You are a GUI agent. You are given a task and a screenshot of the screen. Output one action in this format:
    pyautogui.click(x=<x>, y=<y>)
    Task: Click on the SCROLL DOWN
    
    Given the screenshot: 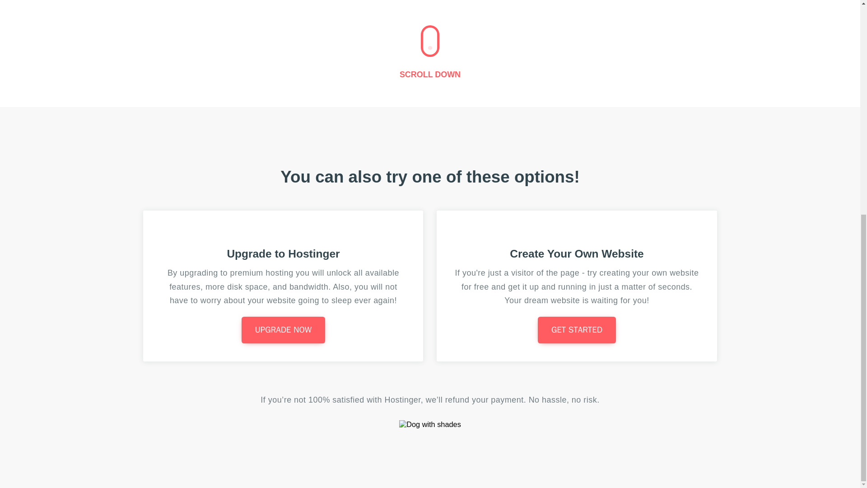 What is the action you would take?
    pyautogui.click(x=430, y=52)
    